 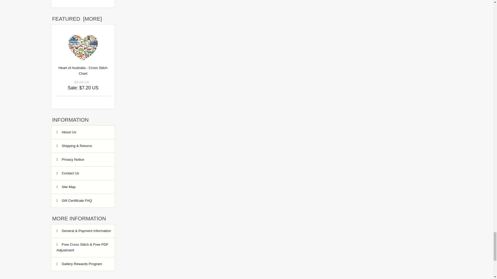 What do you see at coordinates (83, 48) in the screenshot?
I see `Heart of Australia - Cross Stitch Chart` at bounding box center [83, 48].